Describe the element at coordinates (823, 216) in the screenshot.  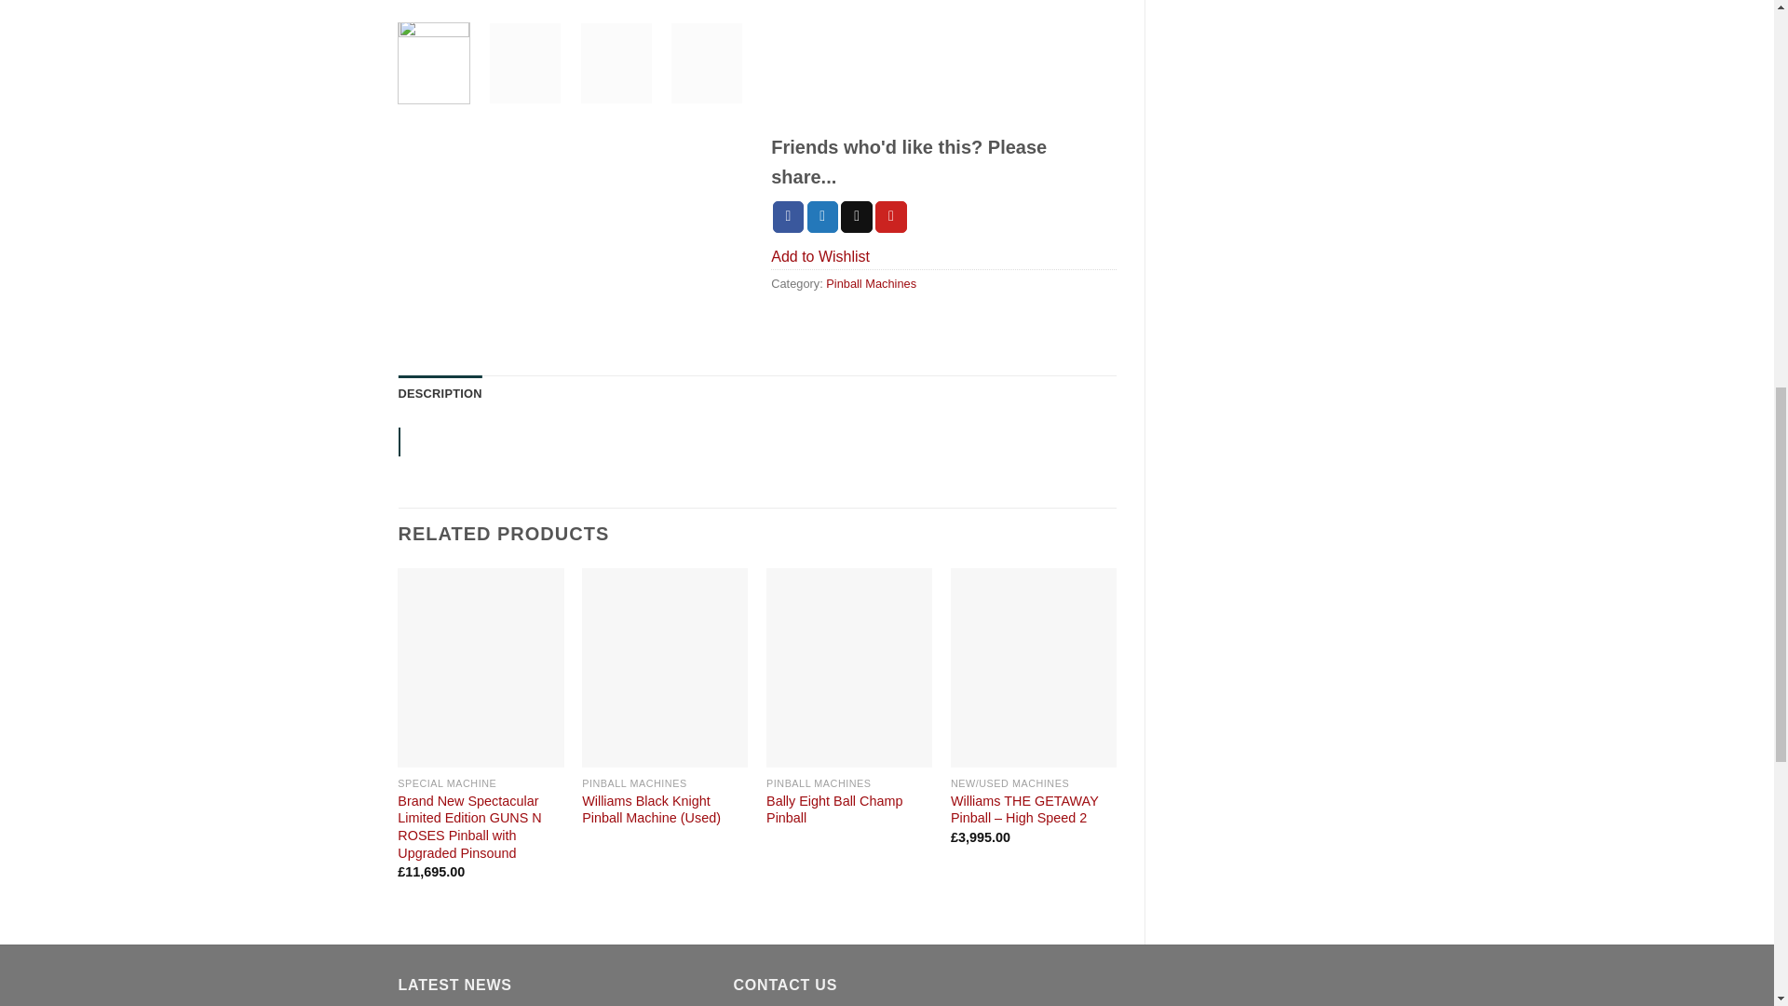
I see `Share on Twitter` at that location.